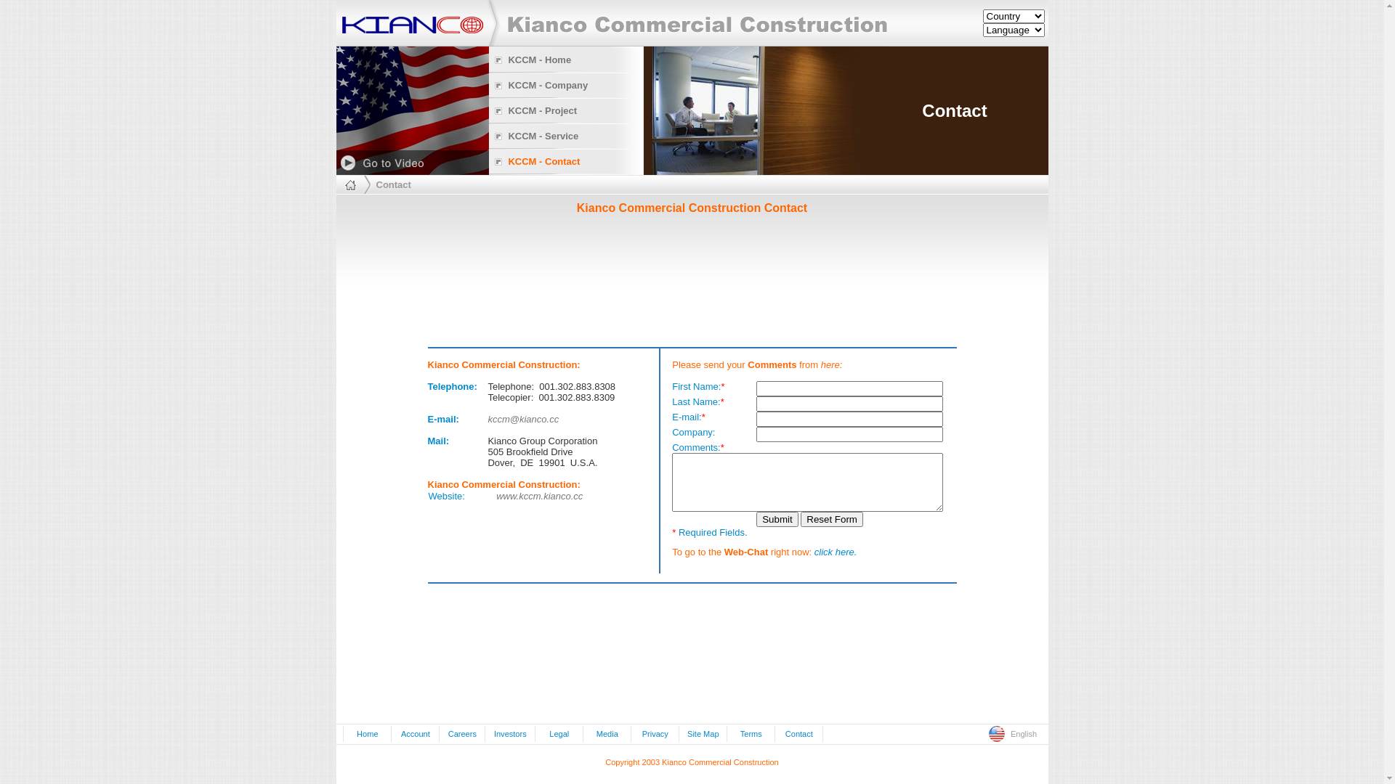 The height and width of the screenshot is (784, 1395). What do you see at coordinates (548, 86) in the screenshot?
I see `KCCM - Company` at bounding box center [548, 86].